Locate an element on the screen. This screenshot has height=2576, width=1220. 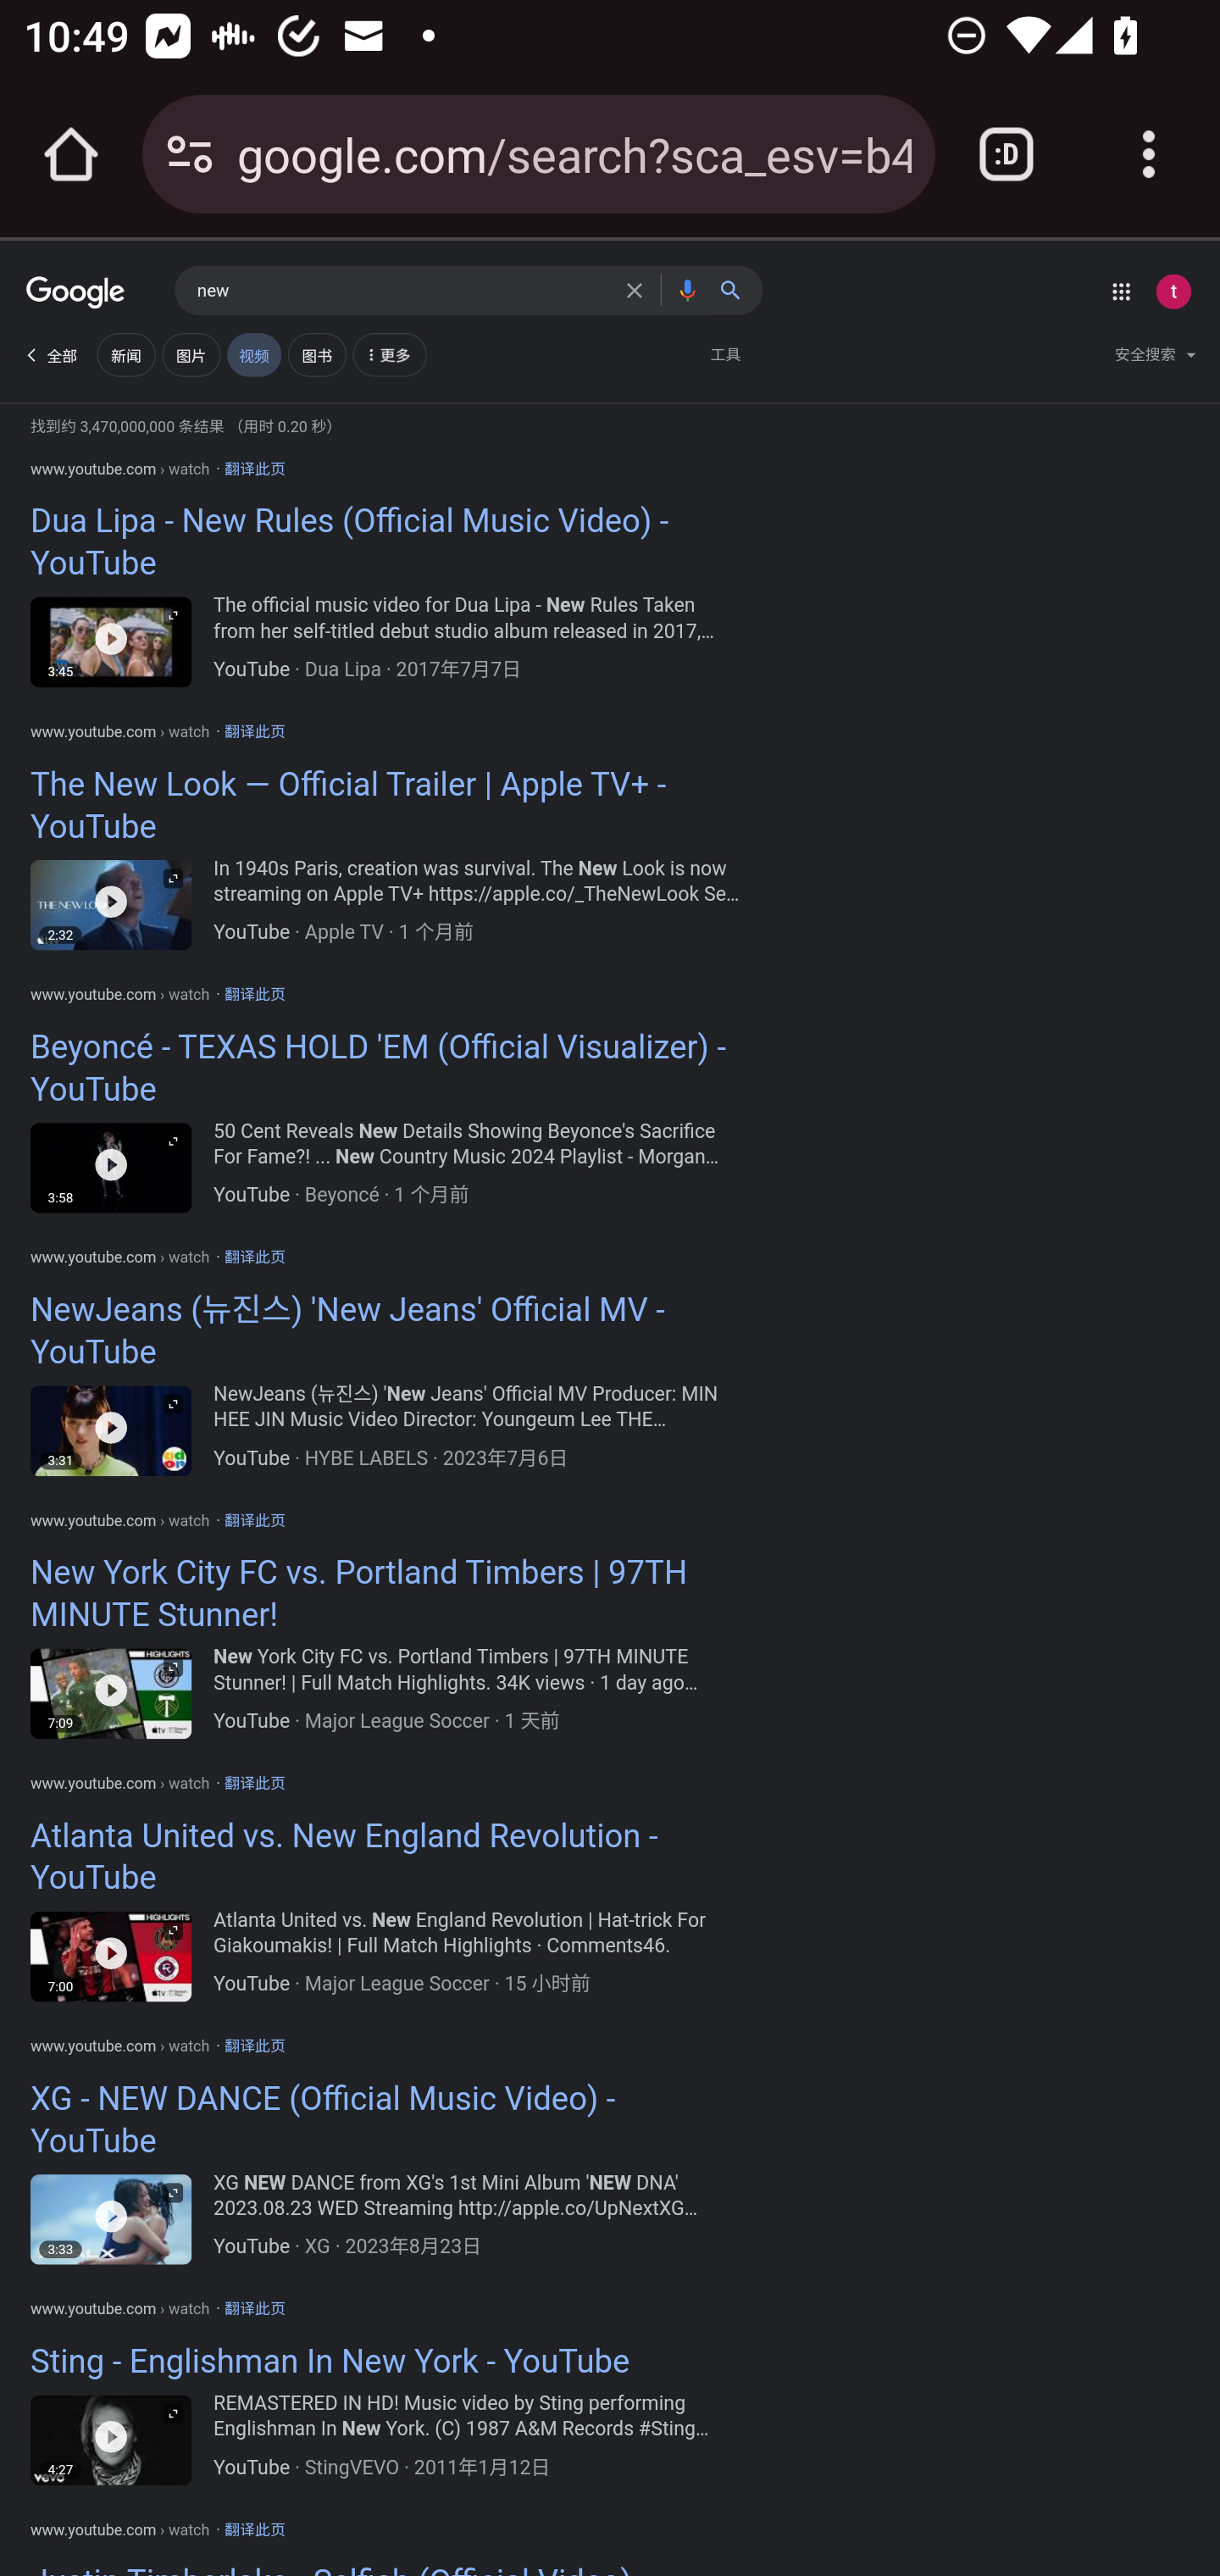
新闻 is located at coordinates (125, 354).